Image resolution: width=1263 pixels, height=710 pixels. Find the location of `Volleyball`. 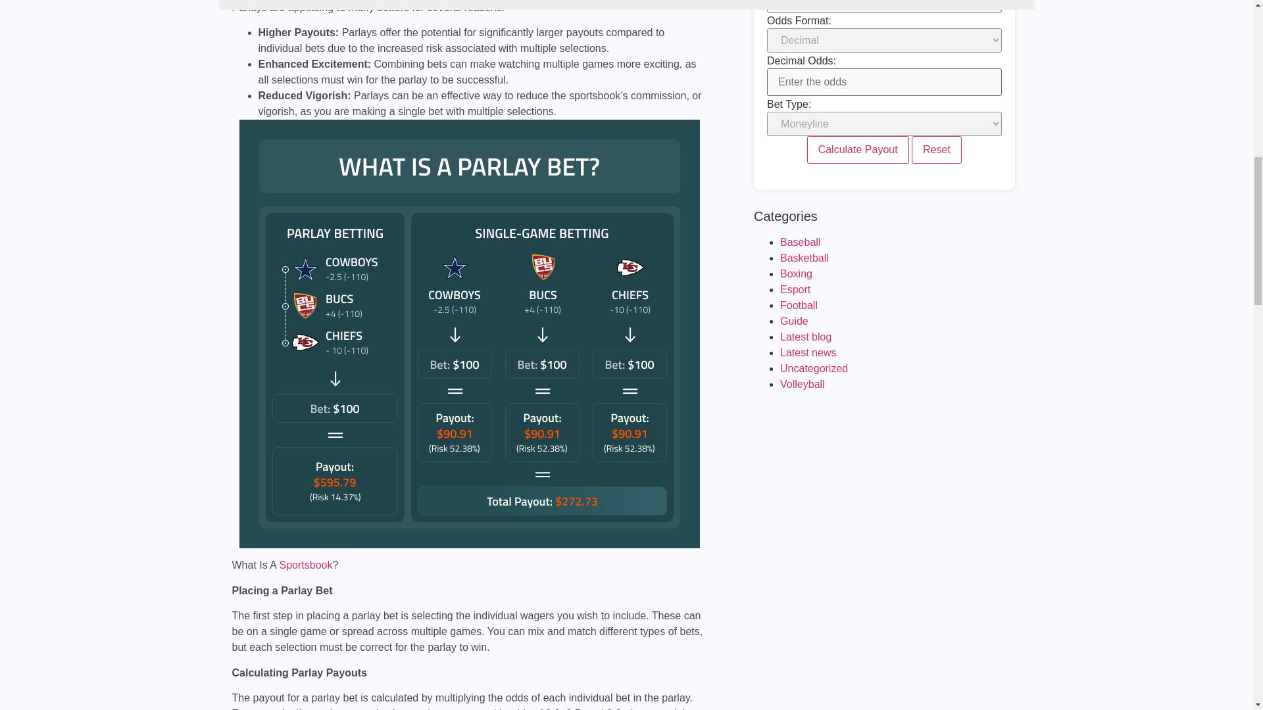

Volleyball is located at coordinates (803, 384).